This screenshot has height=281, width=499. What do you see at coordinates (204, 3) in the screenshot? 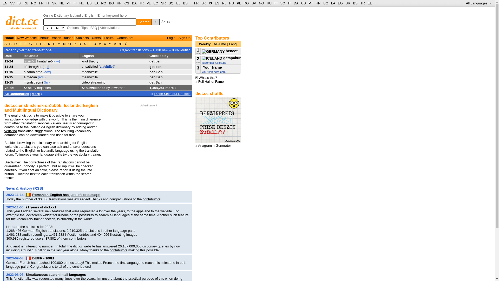
I see `SK` at bounding box center [204, 3].